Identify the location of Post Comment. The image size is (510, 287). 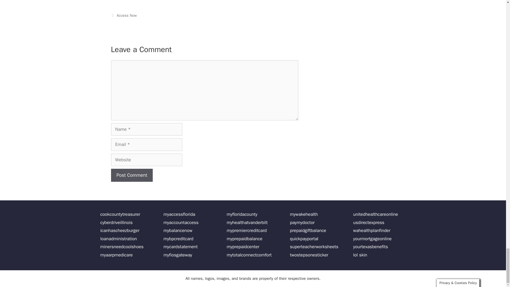
(132, 175).